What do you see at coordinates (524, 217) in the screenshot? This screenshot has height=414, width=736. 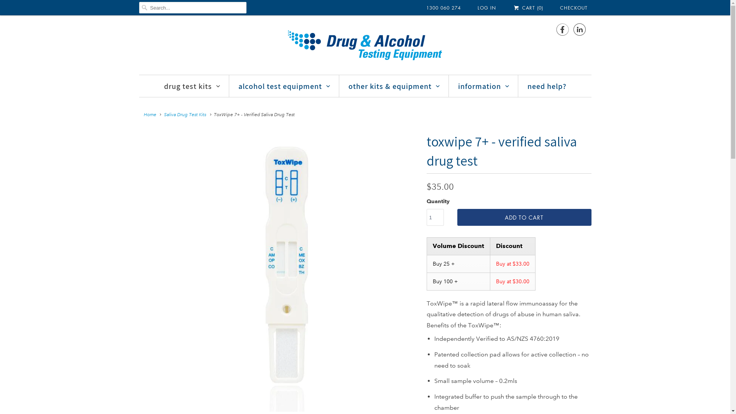 I see `ADD TO CART` at bounding box center [524, 217].